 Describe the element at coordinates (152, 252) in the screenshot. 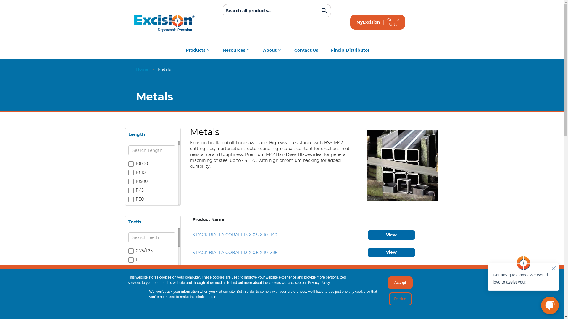

I see `1300` at that location.